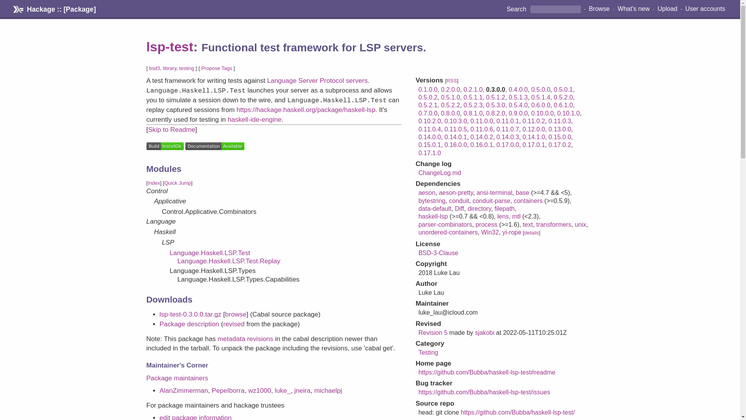  Describe the element at coordinates (599, 9) in the screenshot. I see `Browse` at that location.